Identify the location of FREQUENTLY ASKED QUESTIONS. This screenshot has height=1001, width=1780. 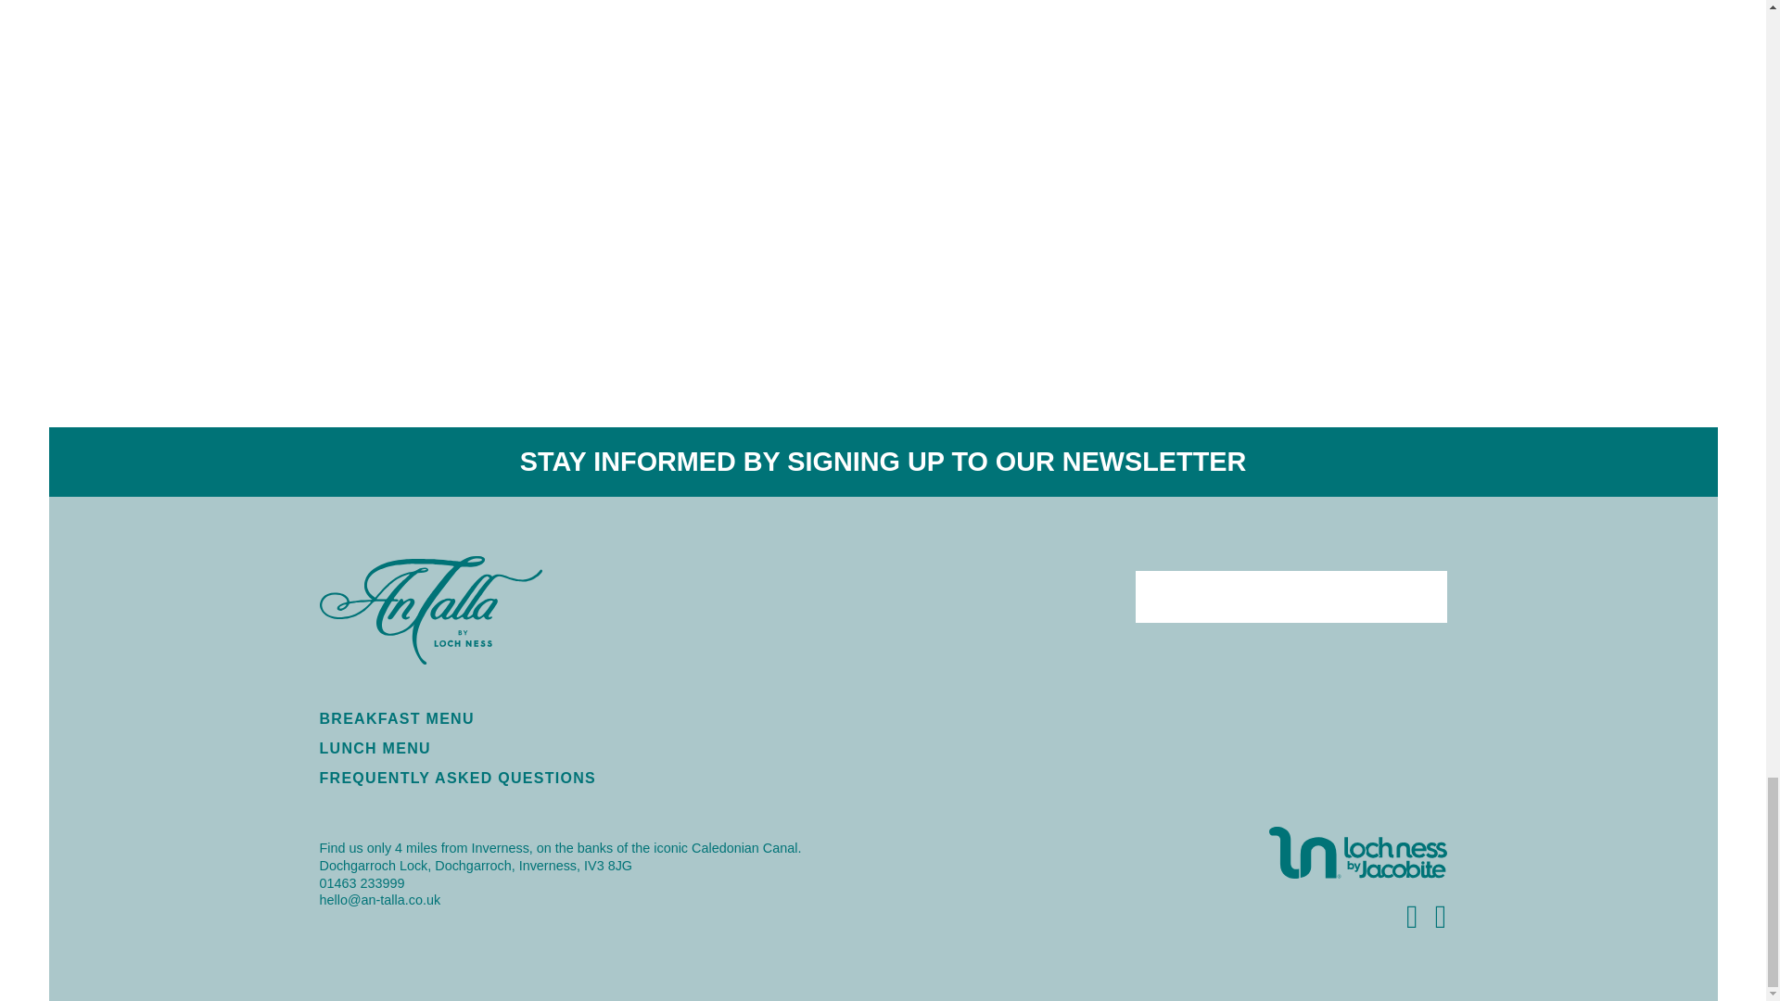
(457, 777).